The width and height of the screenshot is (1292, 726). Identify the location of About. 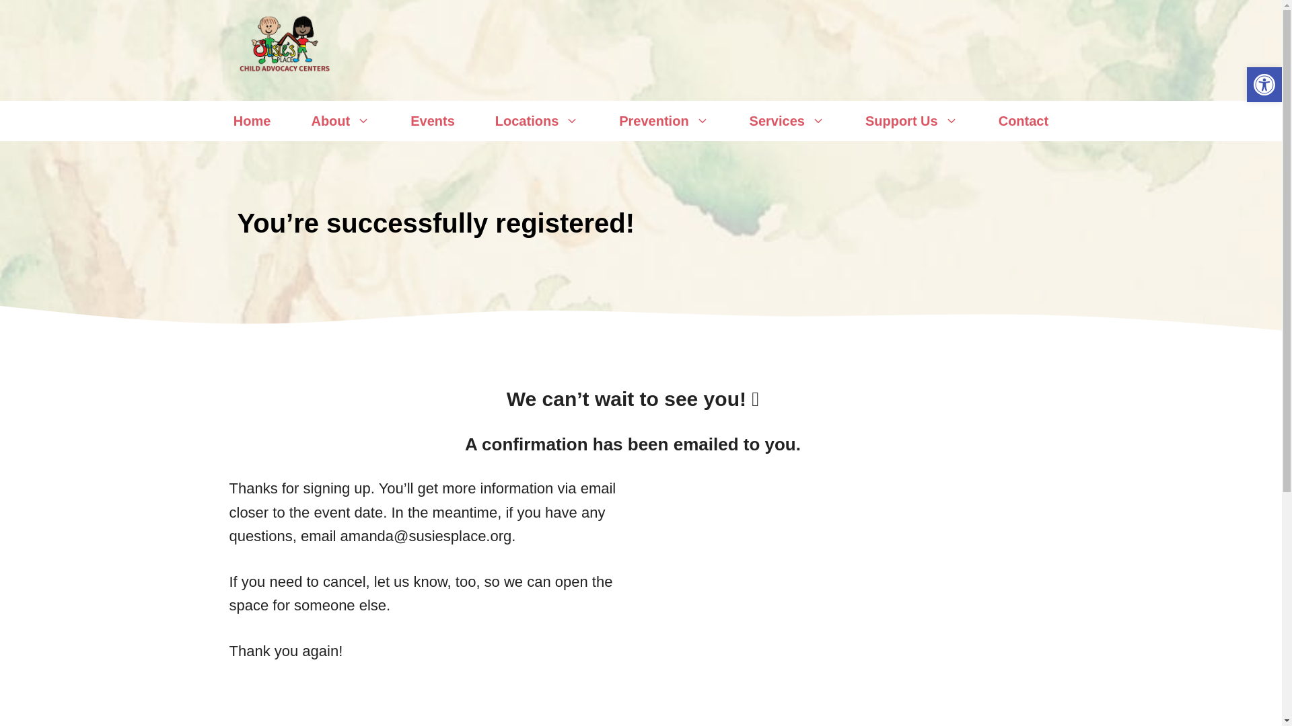
(340, 121).